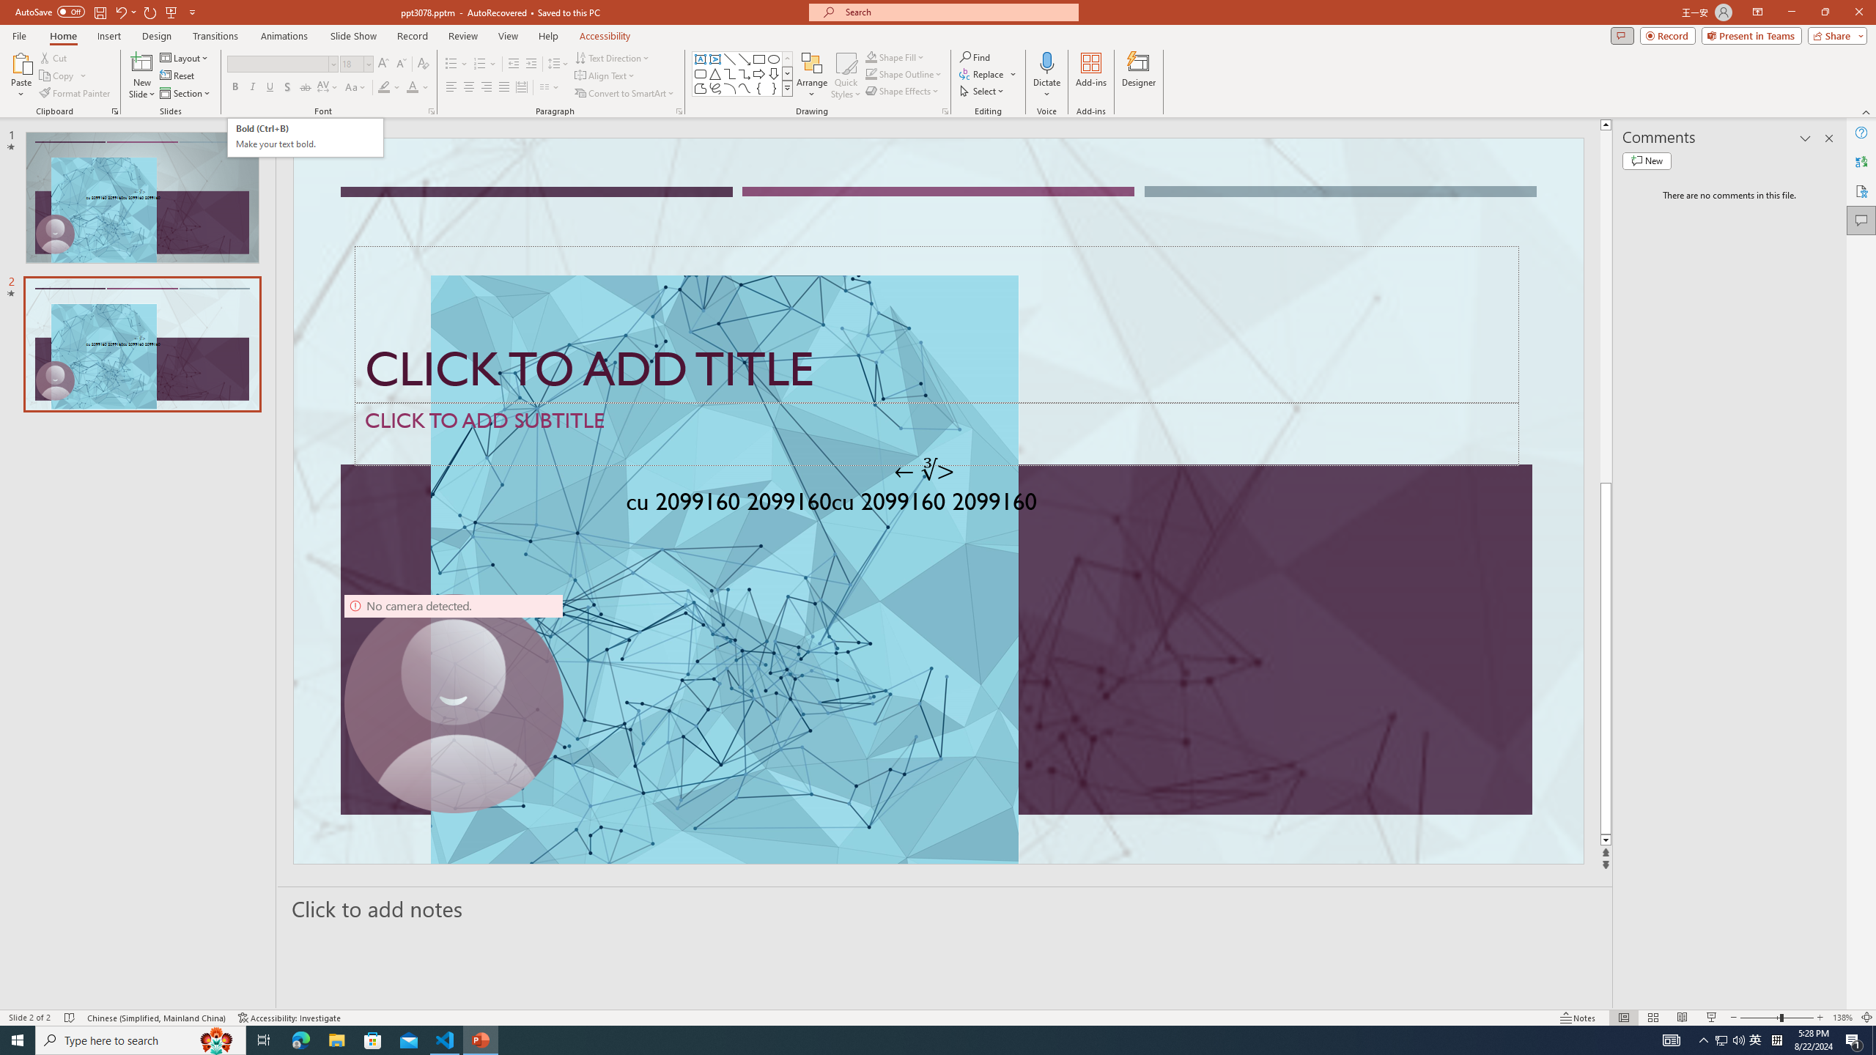 Image resolution: width=1876 pixels, height=1055 pixels. Describe the element at coordinates (774, 88) in the screenshot. I see `Right Brace` at that location.